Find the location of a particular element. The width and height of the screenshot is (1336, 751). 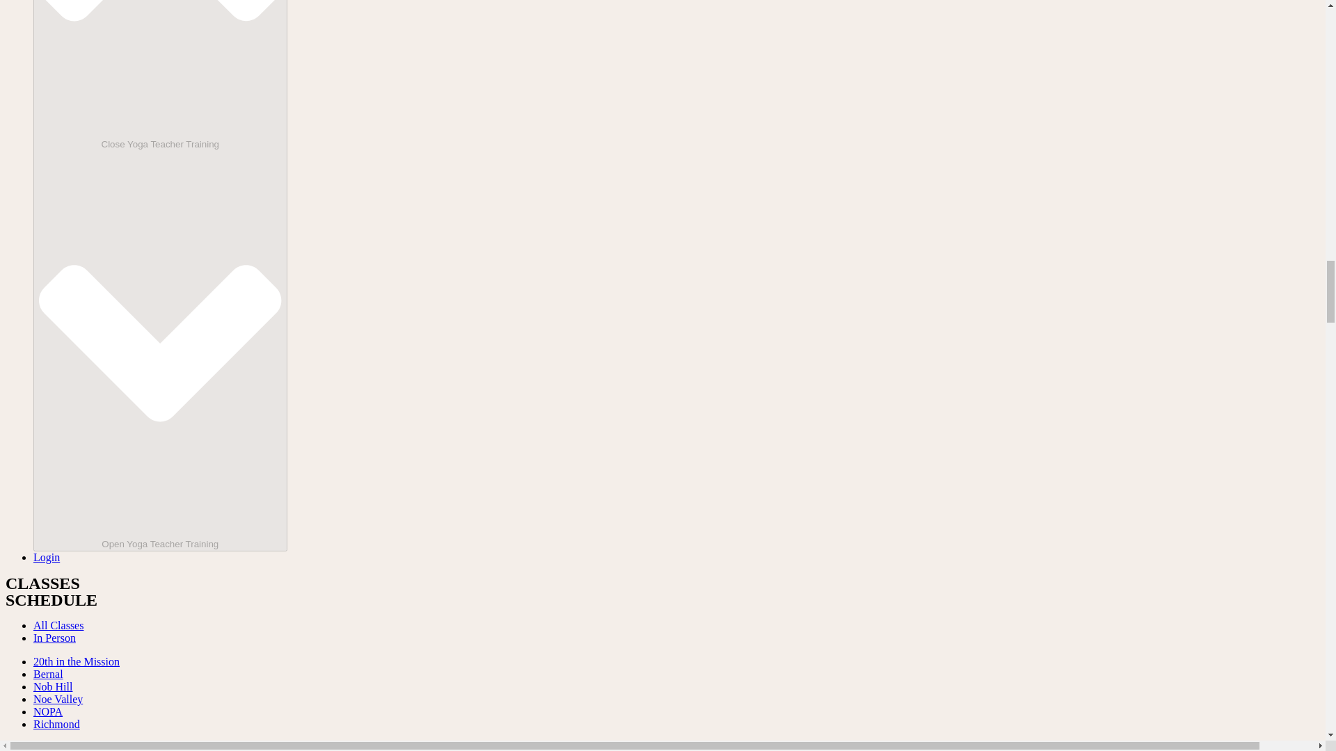

Richmond is located at coordinates (57, 723).